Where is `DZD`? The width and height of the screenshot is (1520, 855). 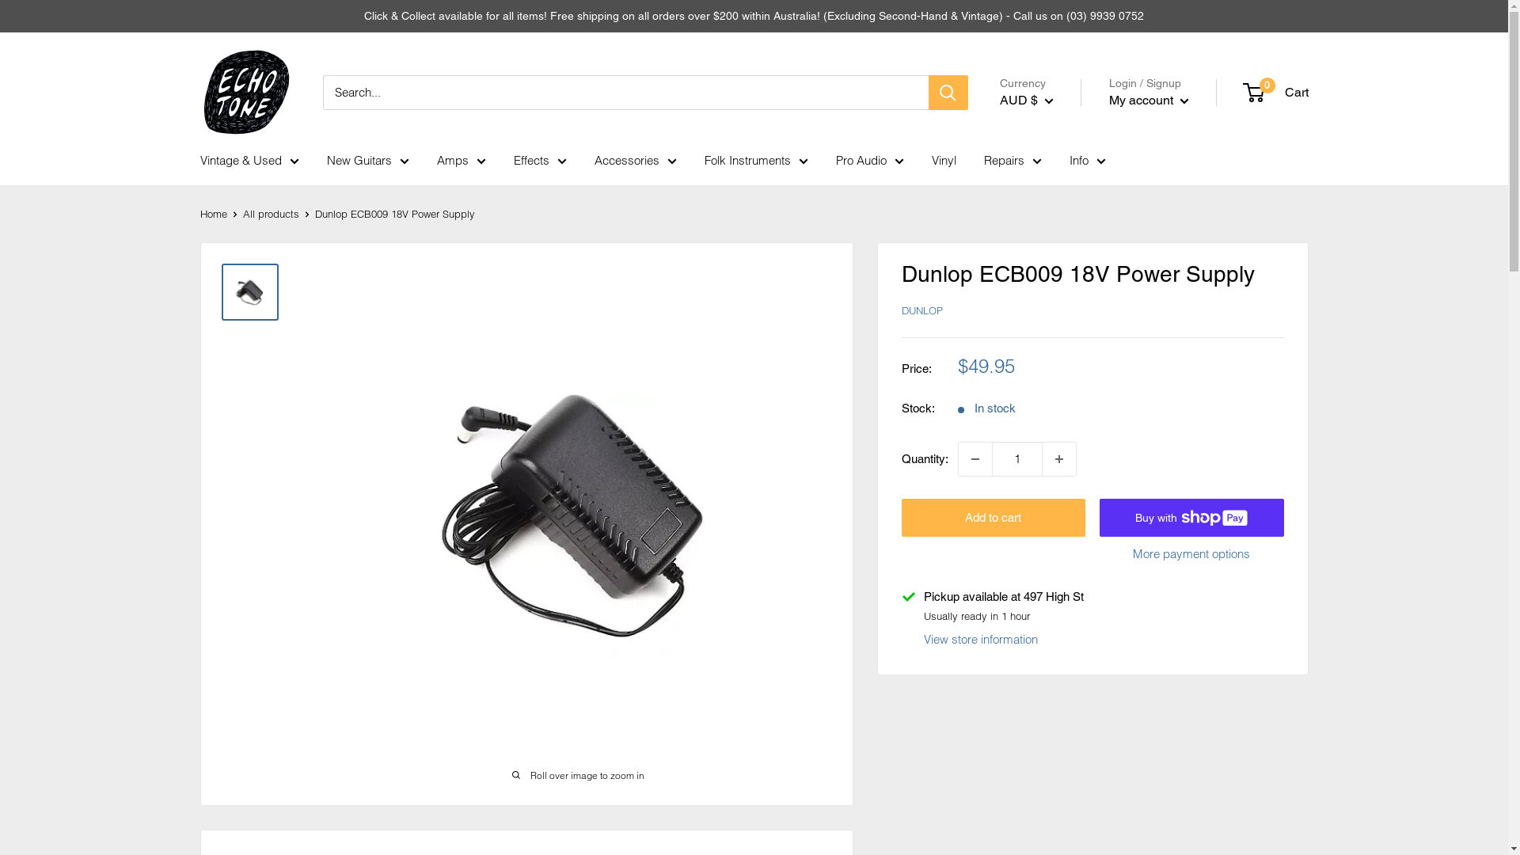 DZD is located at coordinates (241, 325).